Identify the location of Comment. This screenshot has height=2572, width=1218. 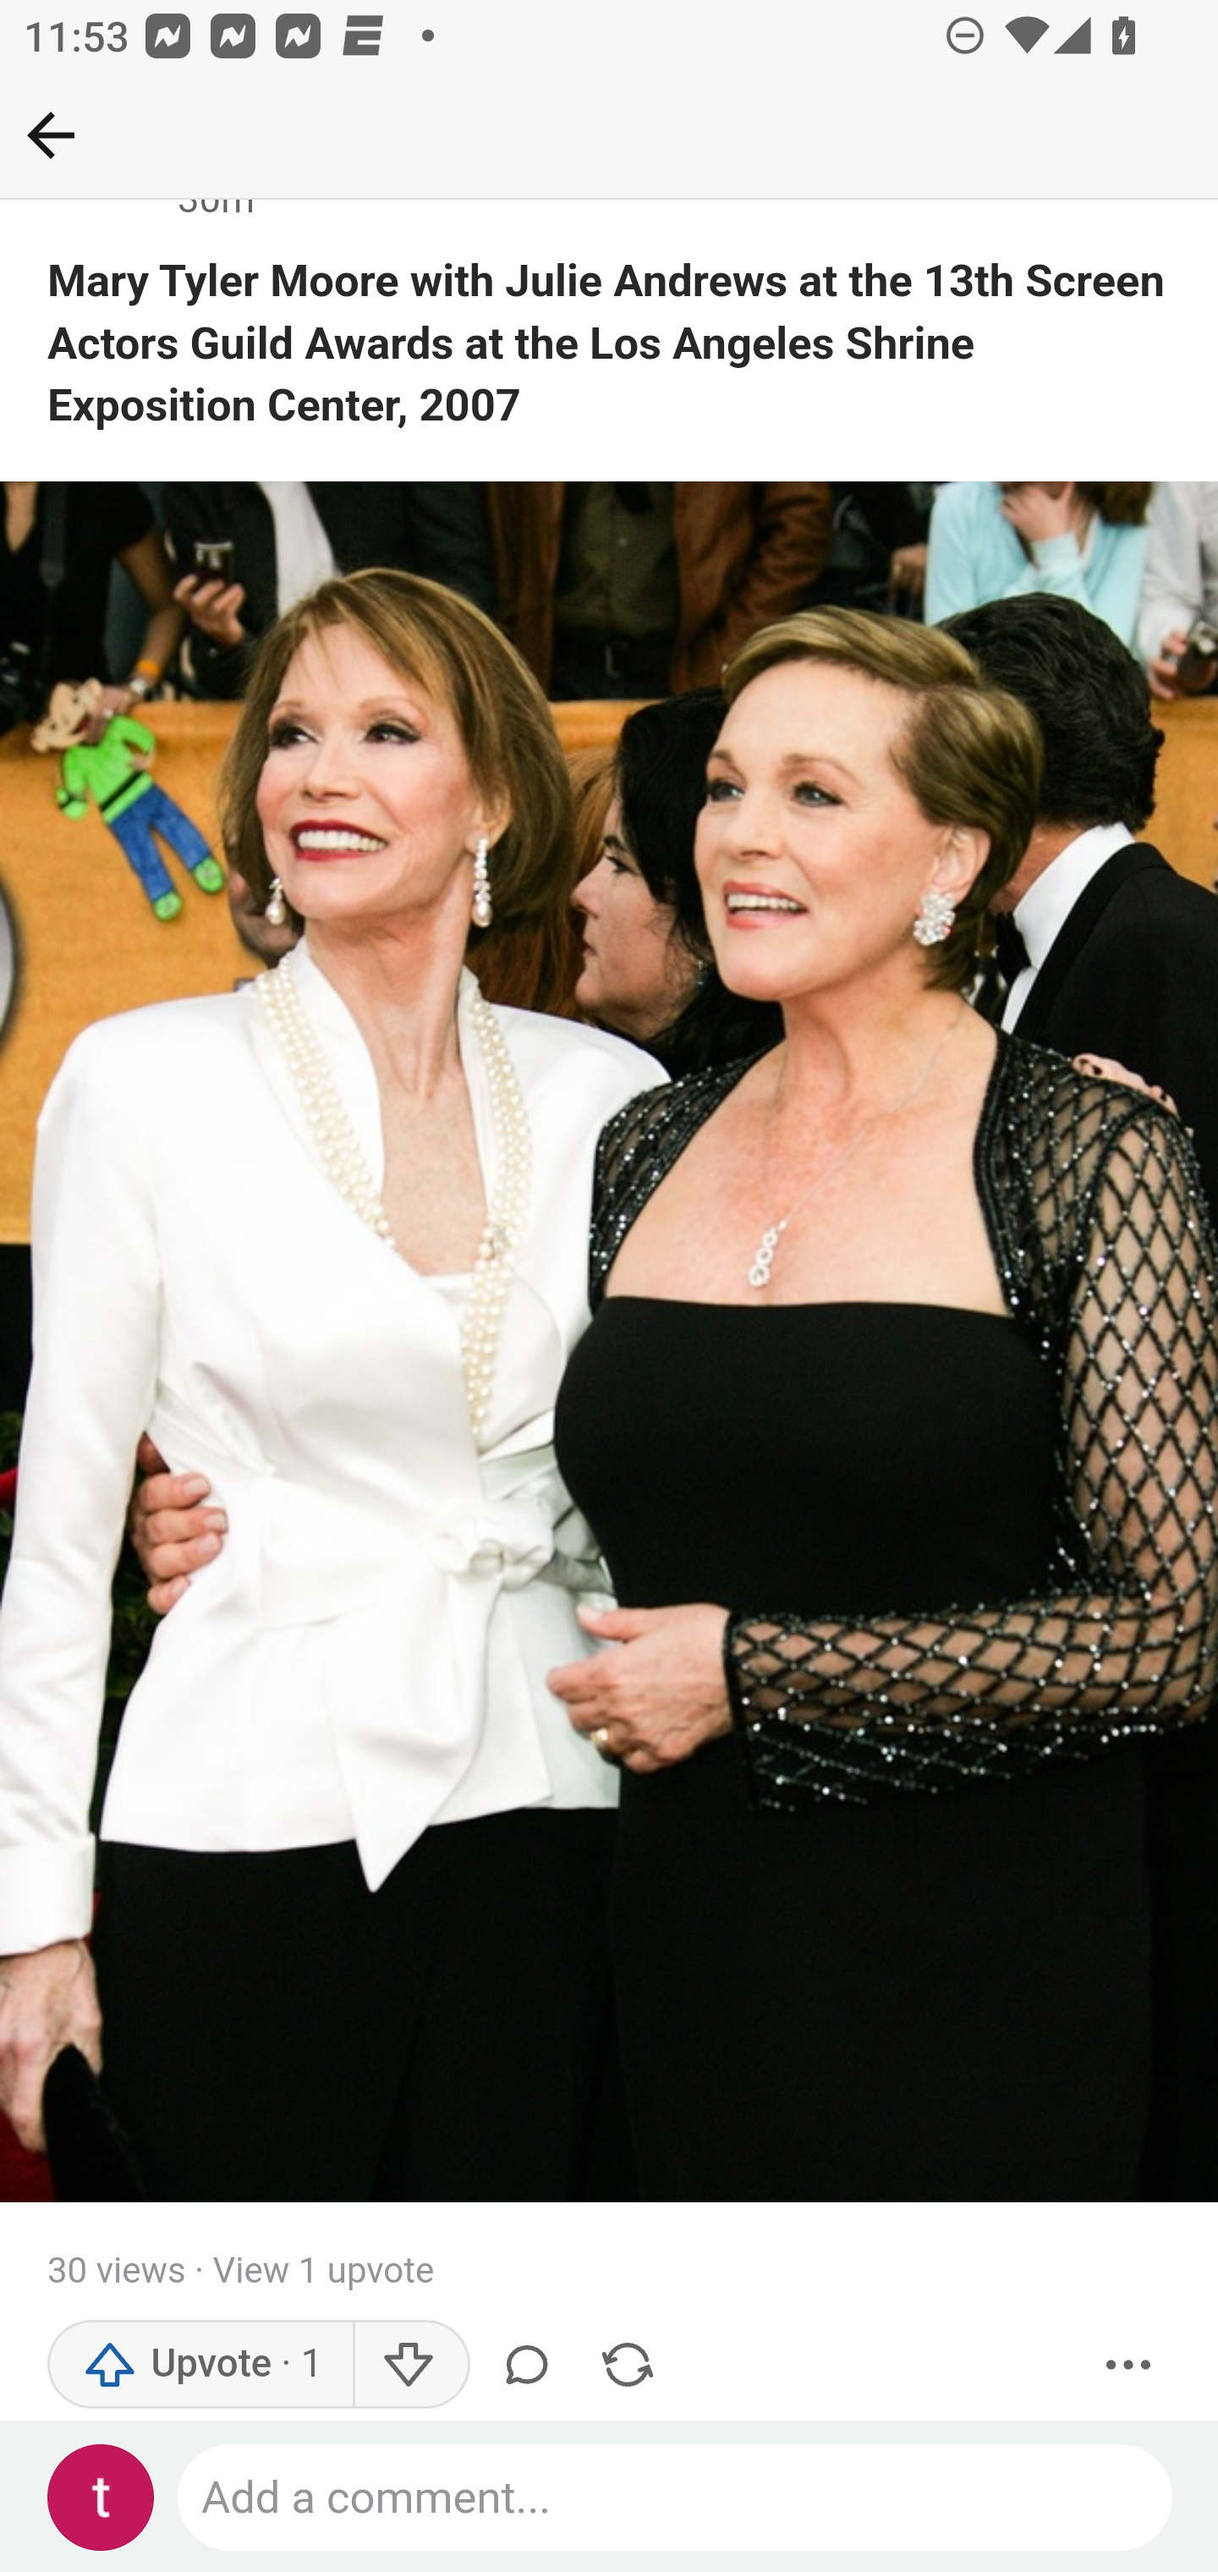
(533, 2366).